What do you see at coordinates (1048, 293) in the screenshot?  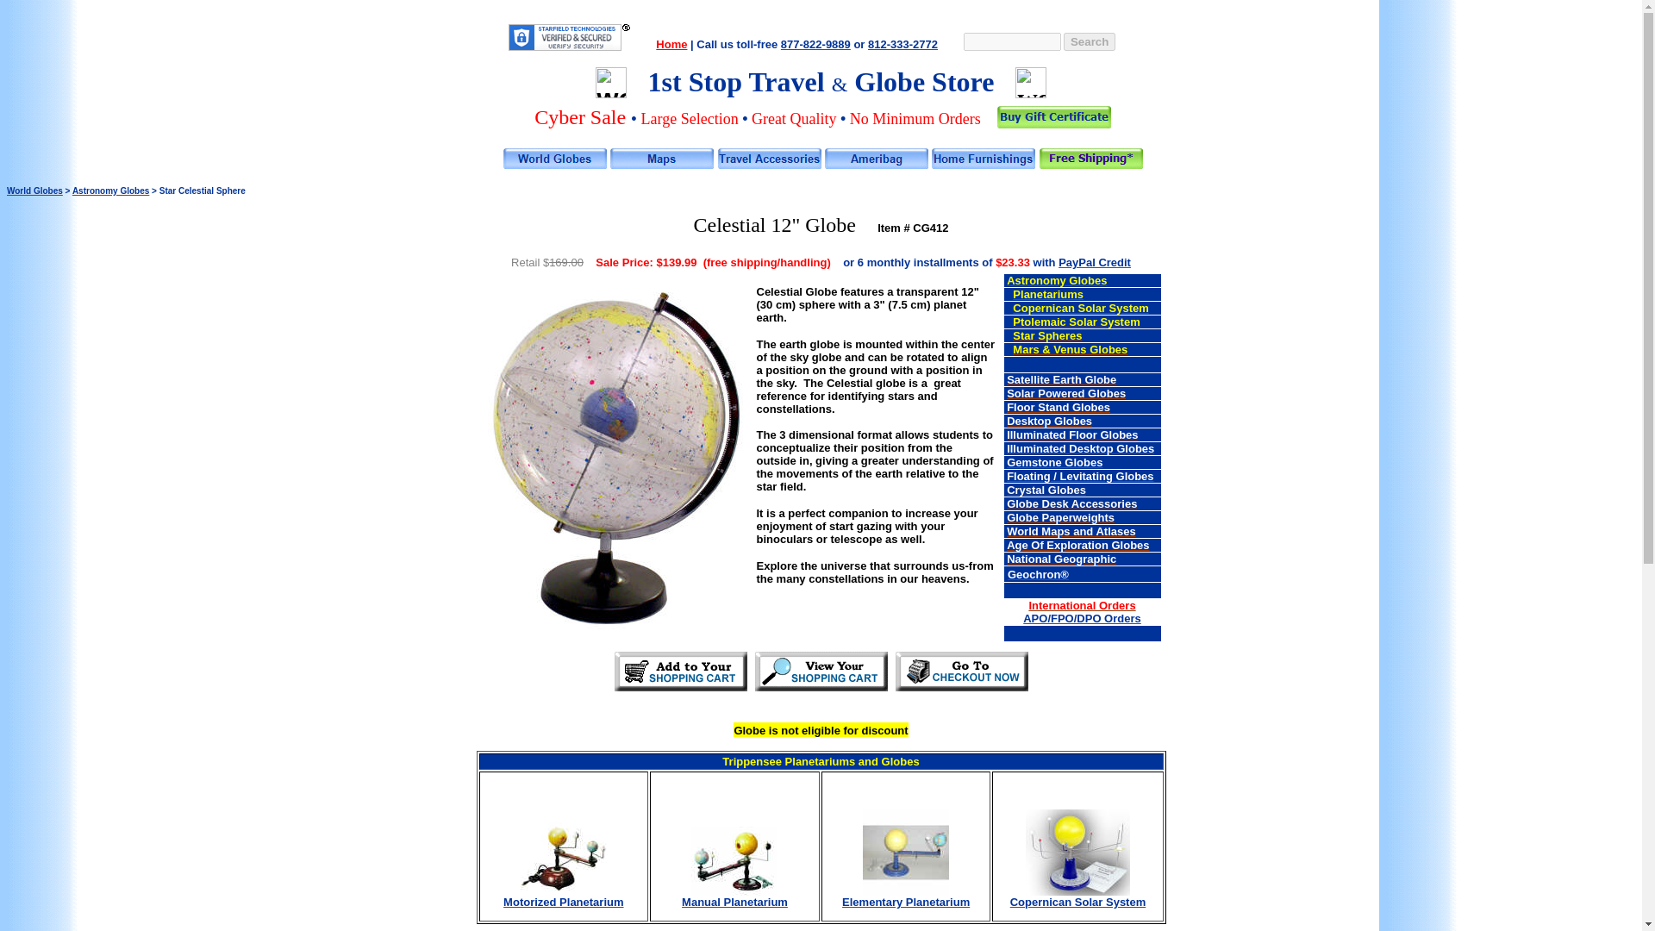 I see `Planetariums` at bounding box center [1048, 293].